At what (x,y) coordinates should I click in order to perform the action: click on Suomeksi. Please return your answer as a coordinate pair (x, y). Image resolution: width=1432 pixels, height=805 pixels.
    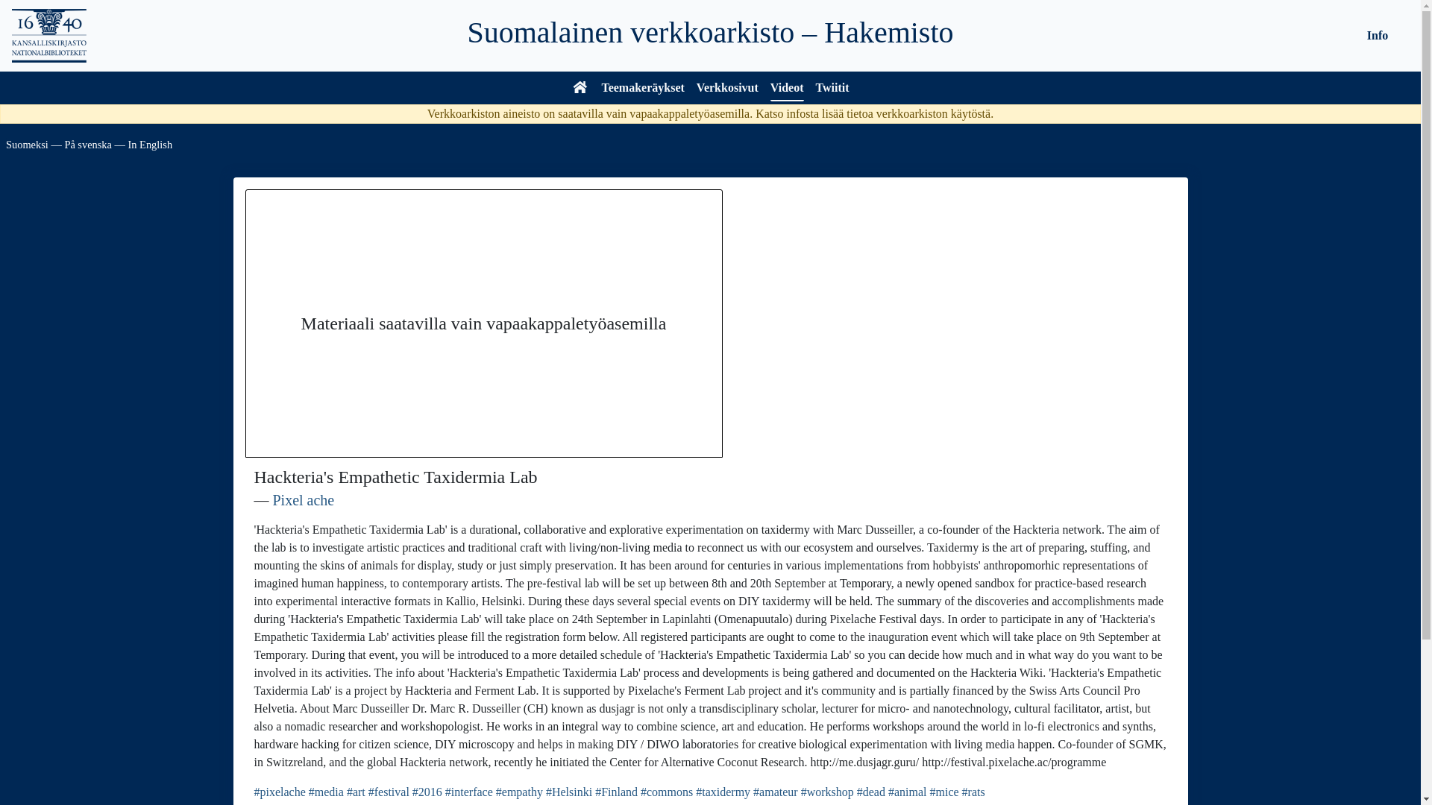
    Looking at the image, I should click on (27, 144).